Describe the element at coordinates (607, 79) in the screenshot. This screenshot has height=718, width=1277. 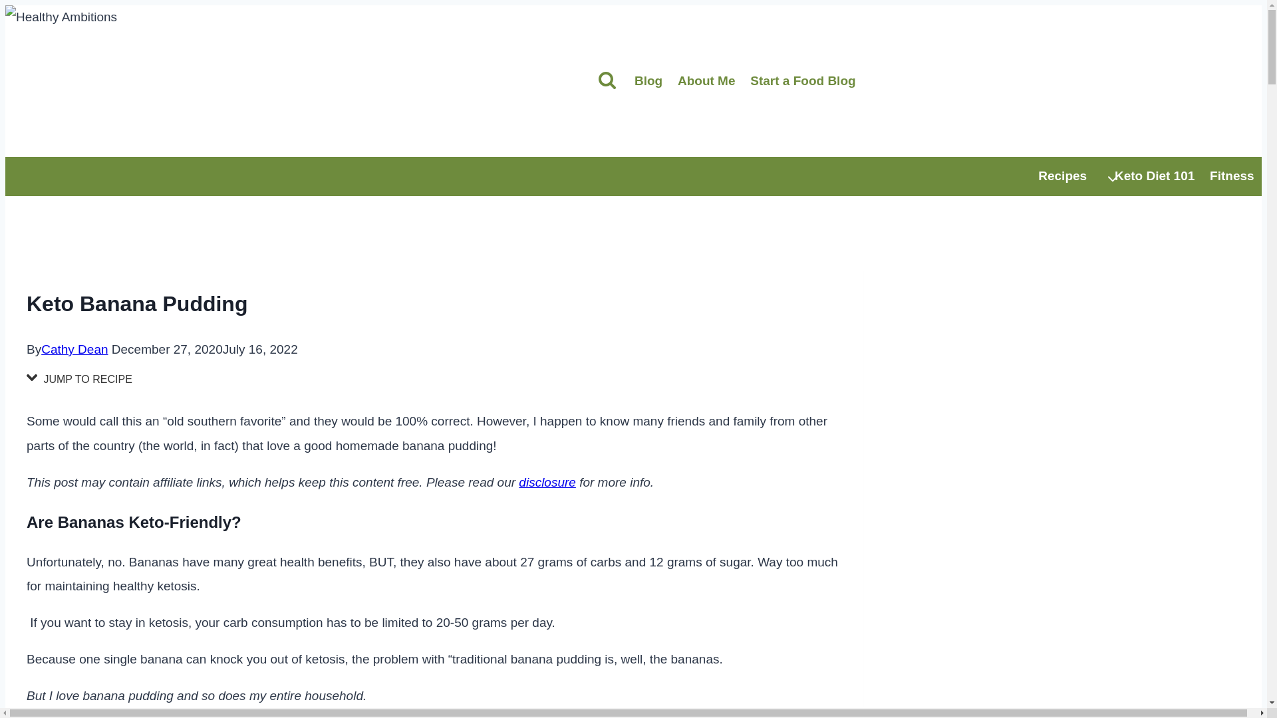
I see `JUMP TO RECIPE` at that location.